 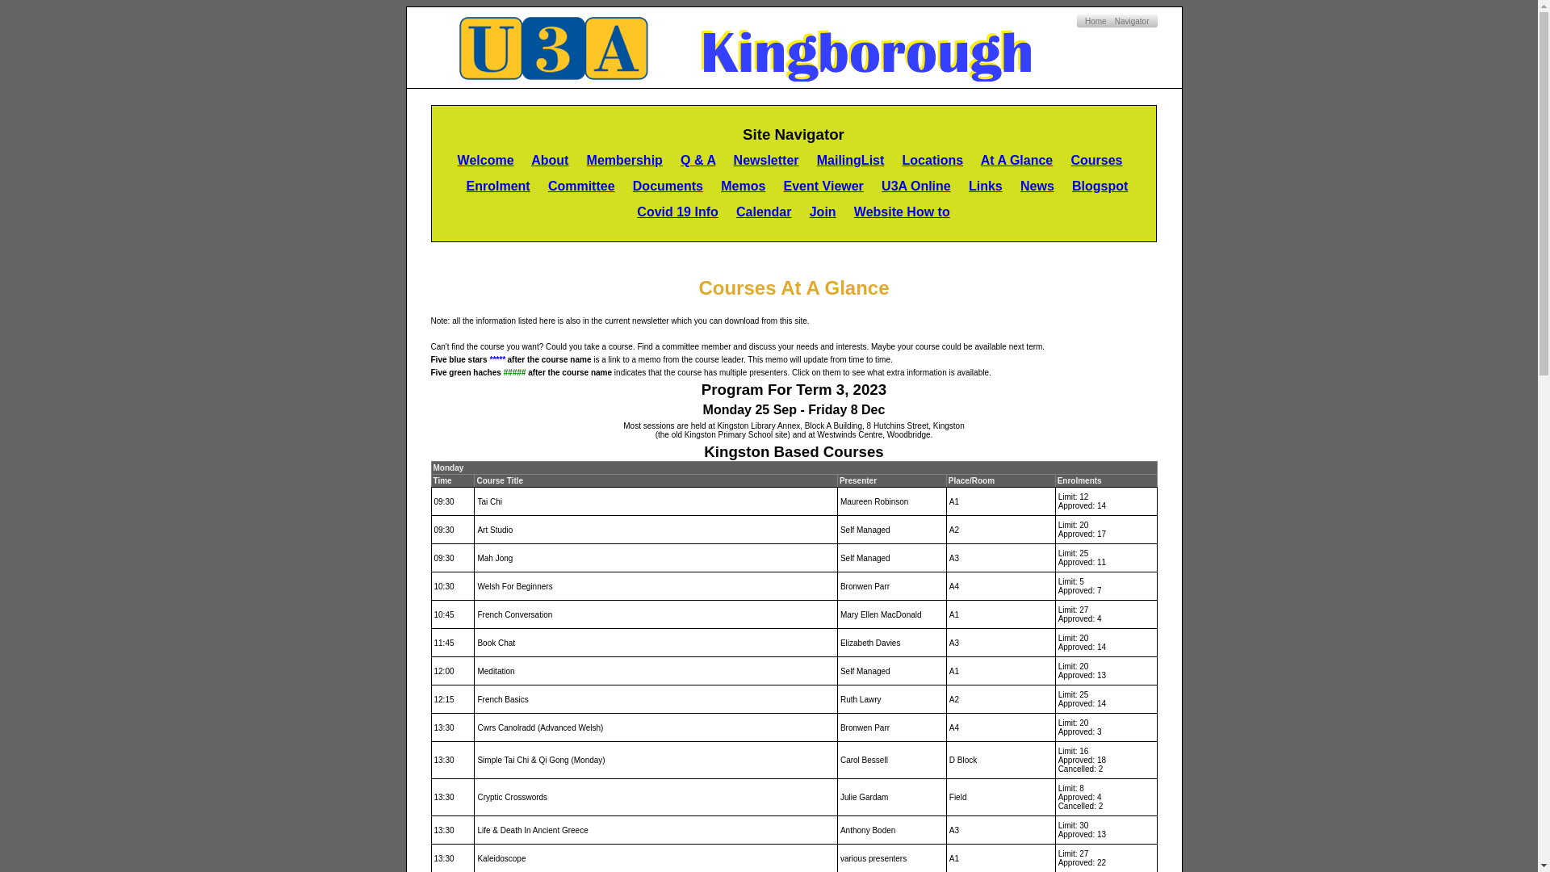 I want to click on U3A Online, so click(x=916, y=186).